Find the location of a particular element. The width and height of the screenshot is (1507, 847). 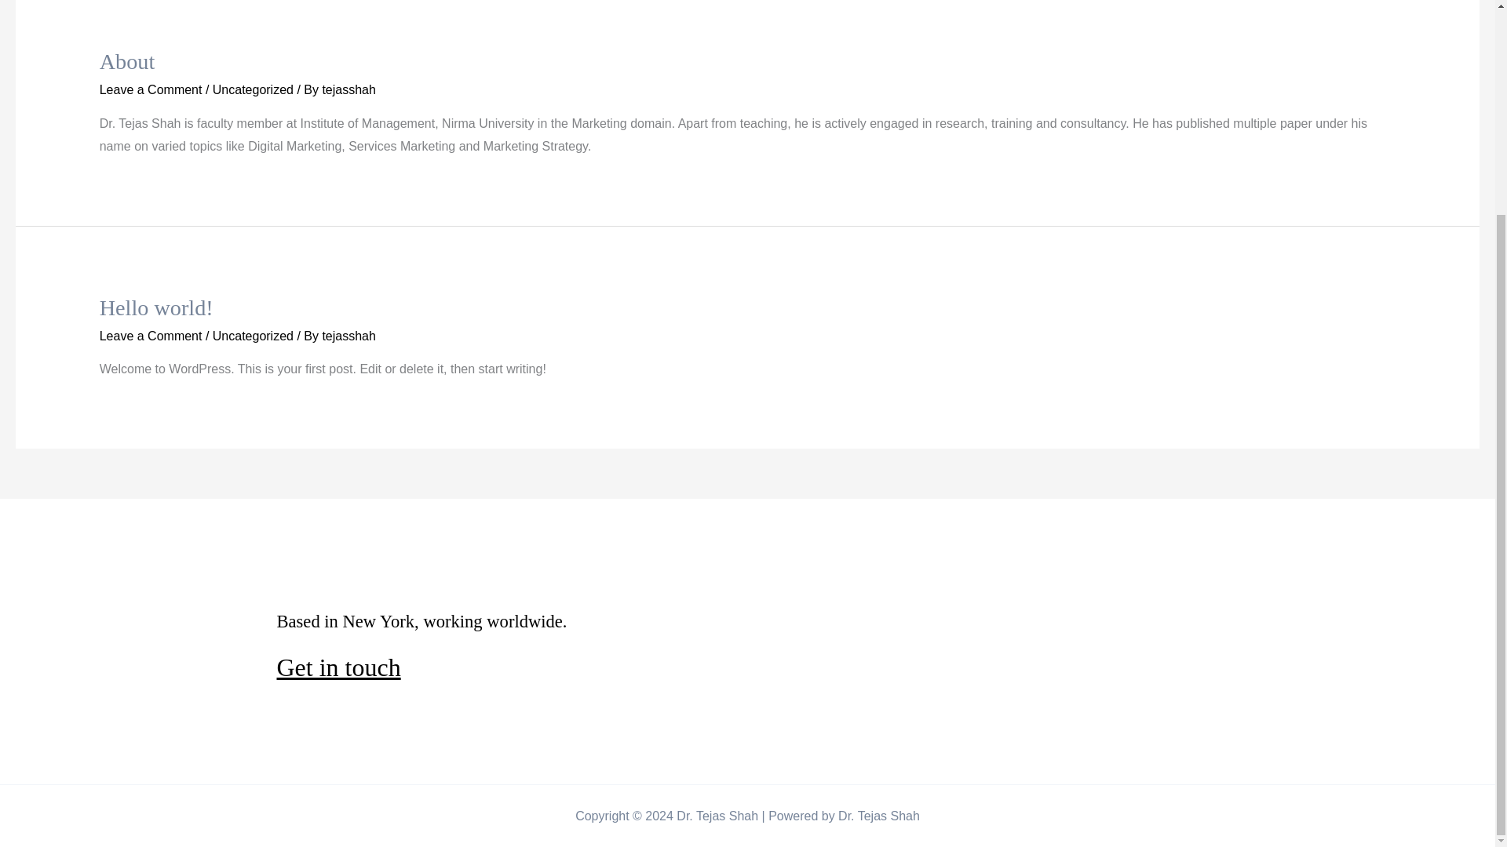

Leave a Comment is located at coordinates (151, 336).